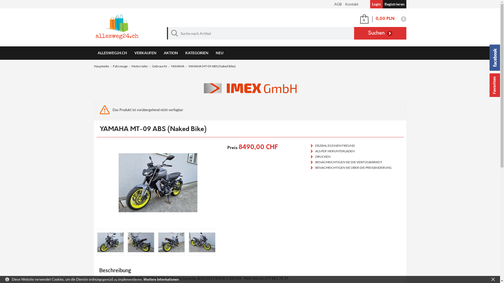 The height and width of the screenshot is (283, 504). Describe the element at coordinates (197, 53) in the screenshot. I see `KATEGORIEN` at that location.